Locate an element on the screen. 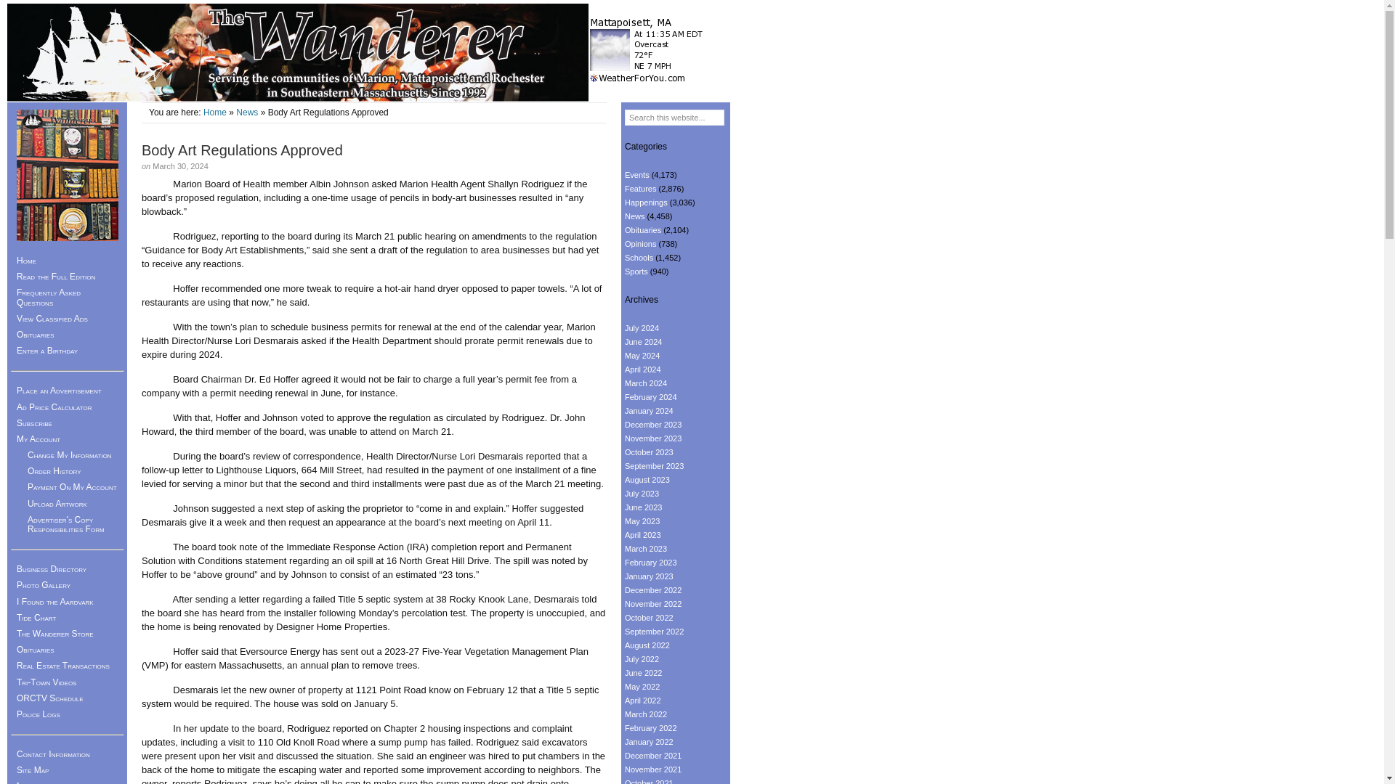 This screenshot has width=1395, height=784. The Wanderer is located at coordinates (298, 52).